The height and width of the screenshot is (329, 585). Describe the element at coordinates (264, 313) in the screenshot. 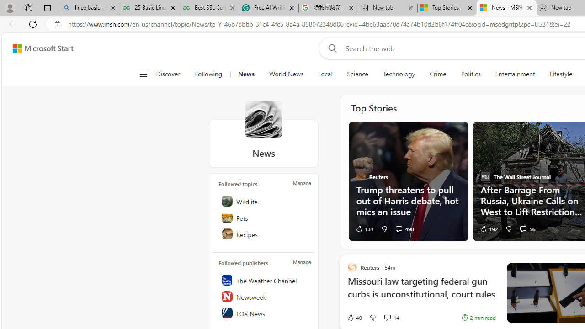

I see `FOX News` at that location.